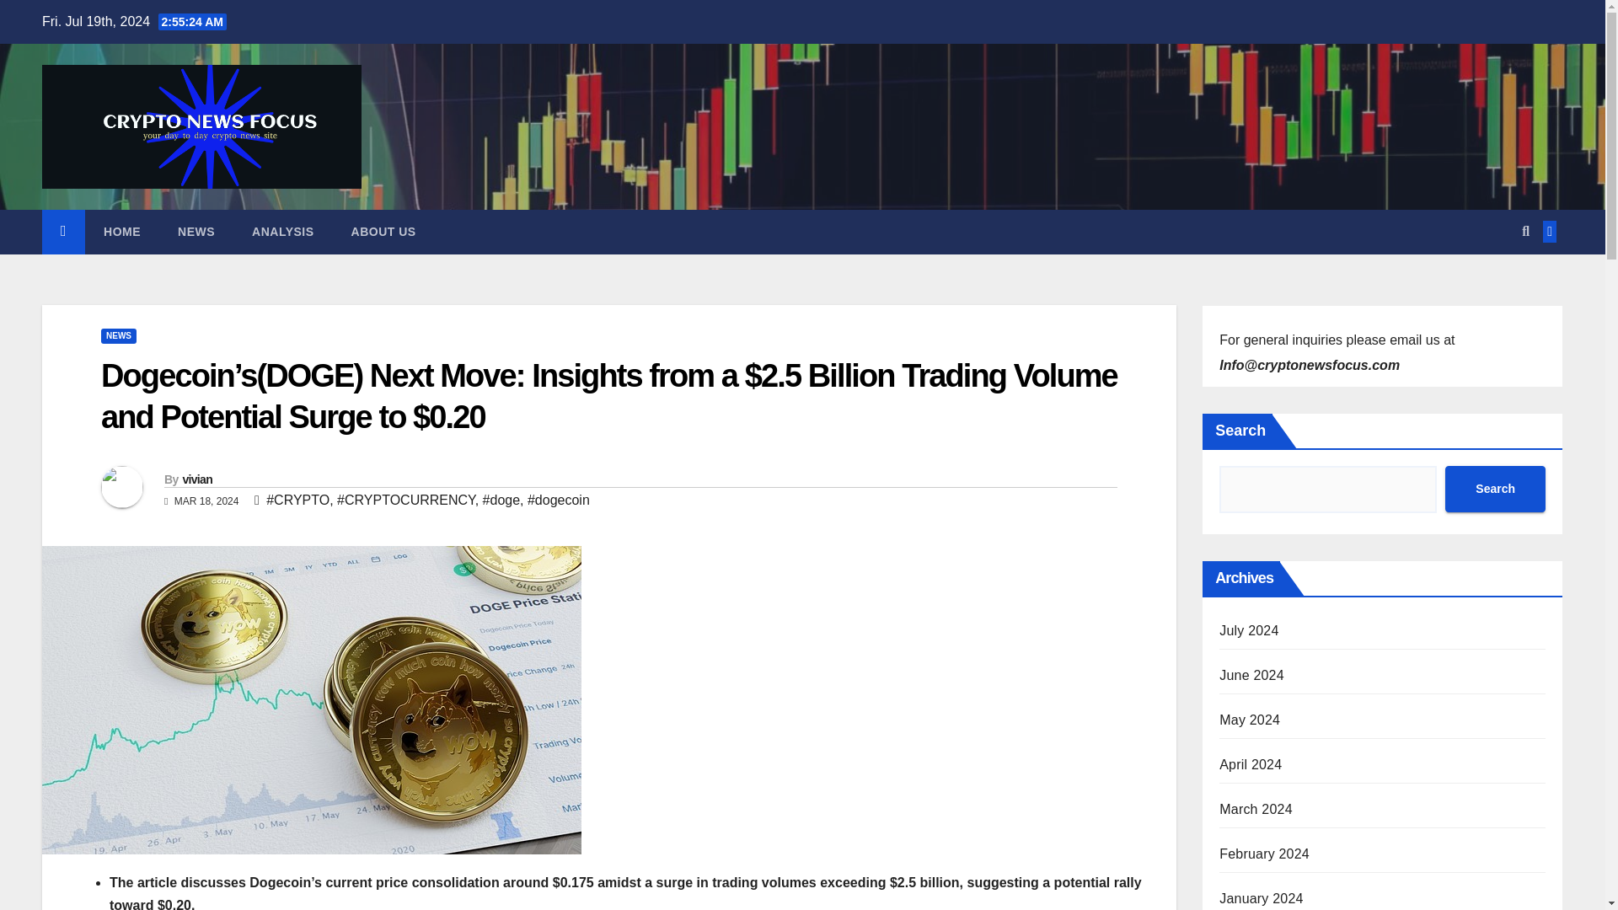  What do you see at coordinates (283, 232) in the screenshot?
I see `Analysis` at bounding box center [283, 232].